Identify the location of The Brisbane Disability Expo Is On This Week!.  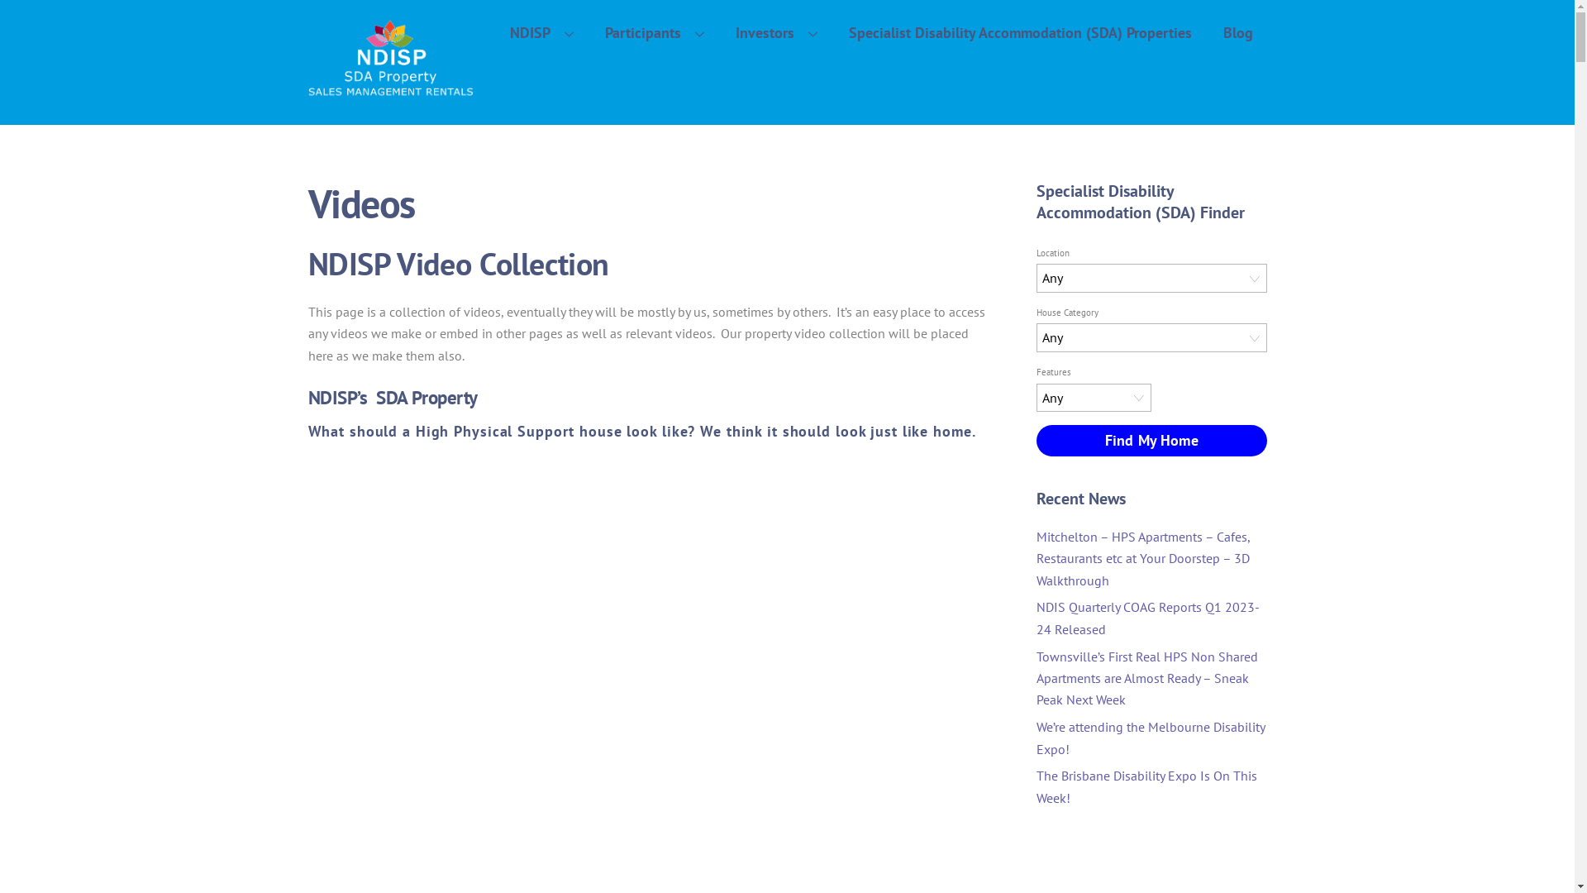
(1147, 786).